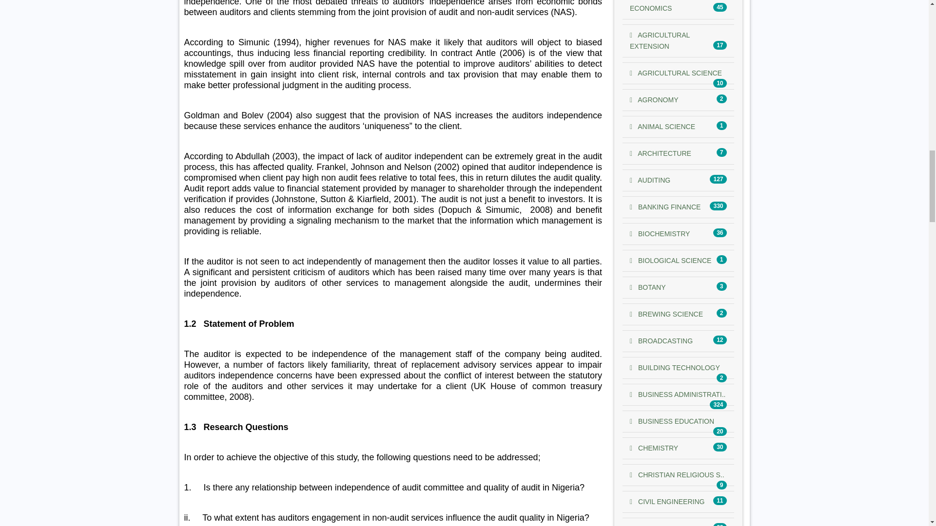 The height and width of the screenshot is (526, 936). What do you see at coordinates (650, 180) in the screenshot?
I see `AUDITING  PROJECT TOPICS AND RESEARCH MATERIALS` at bounding box center [650, 180].